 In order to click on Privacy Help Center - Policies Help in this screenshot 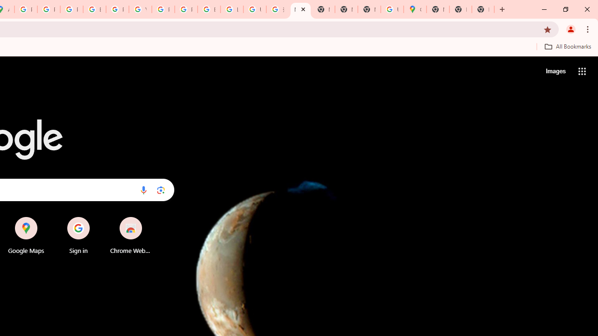, I will do `click(49, 9)`.